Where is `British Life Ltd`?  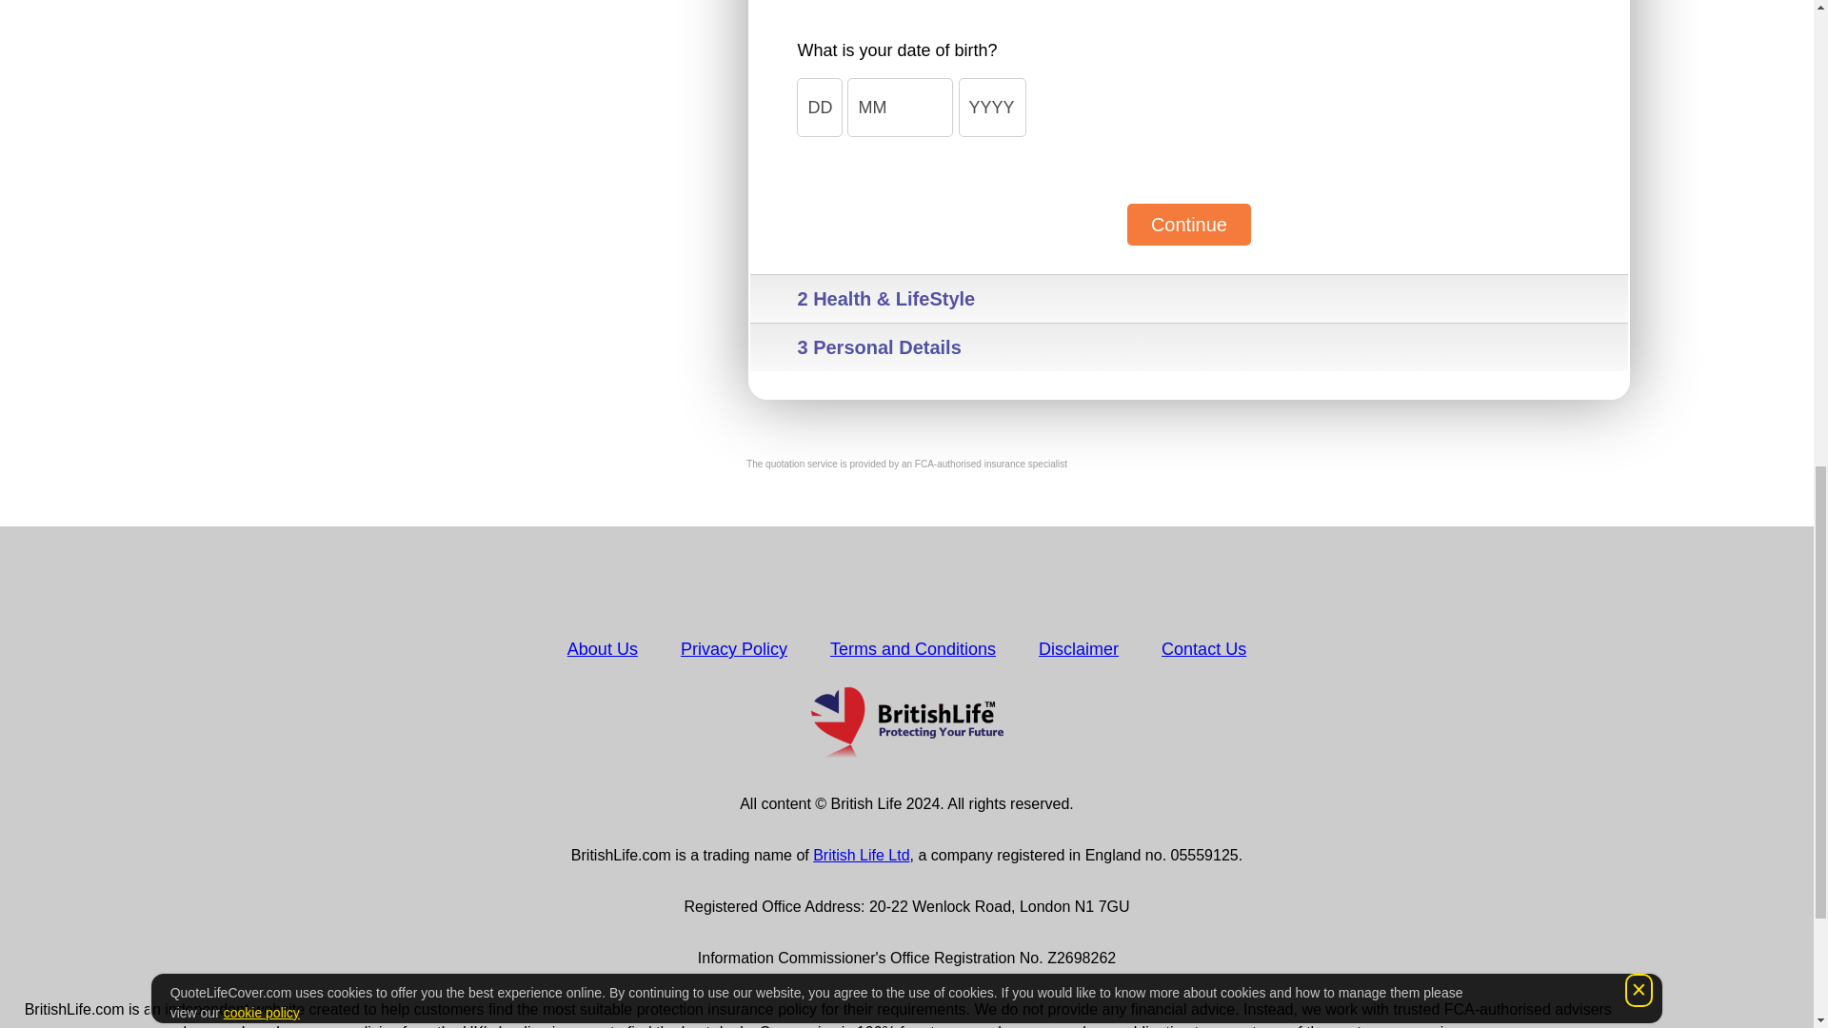 British Life Ltd is located at coordinates (861, 855).